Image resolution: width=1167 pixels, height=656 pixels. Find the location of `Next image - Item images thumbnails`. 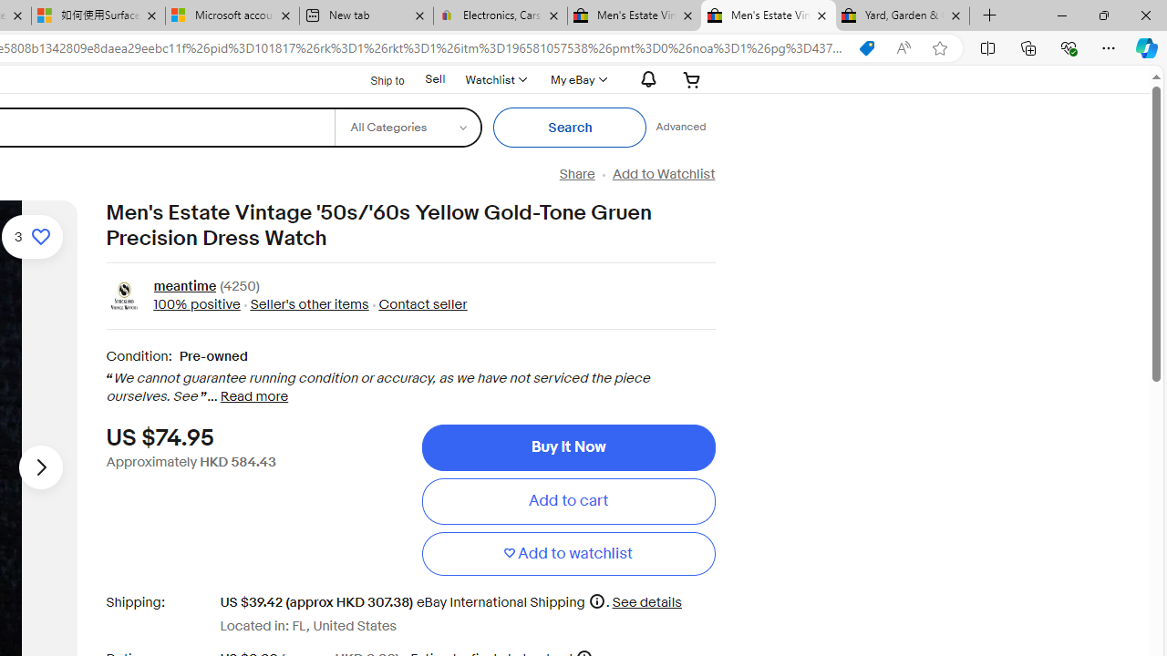

Next image - Item images thumbnails is located at coordinates (40, 466).